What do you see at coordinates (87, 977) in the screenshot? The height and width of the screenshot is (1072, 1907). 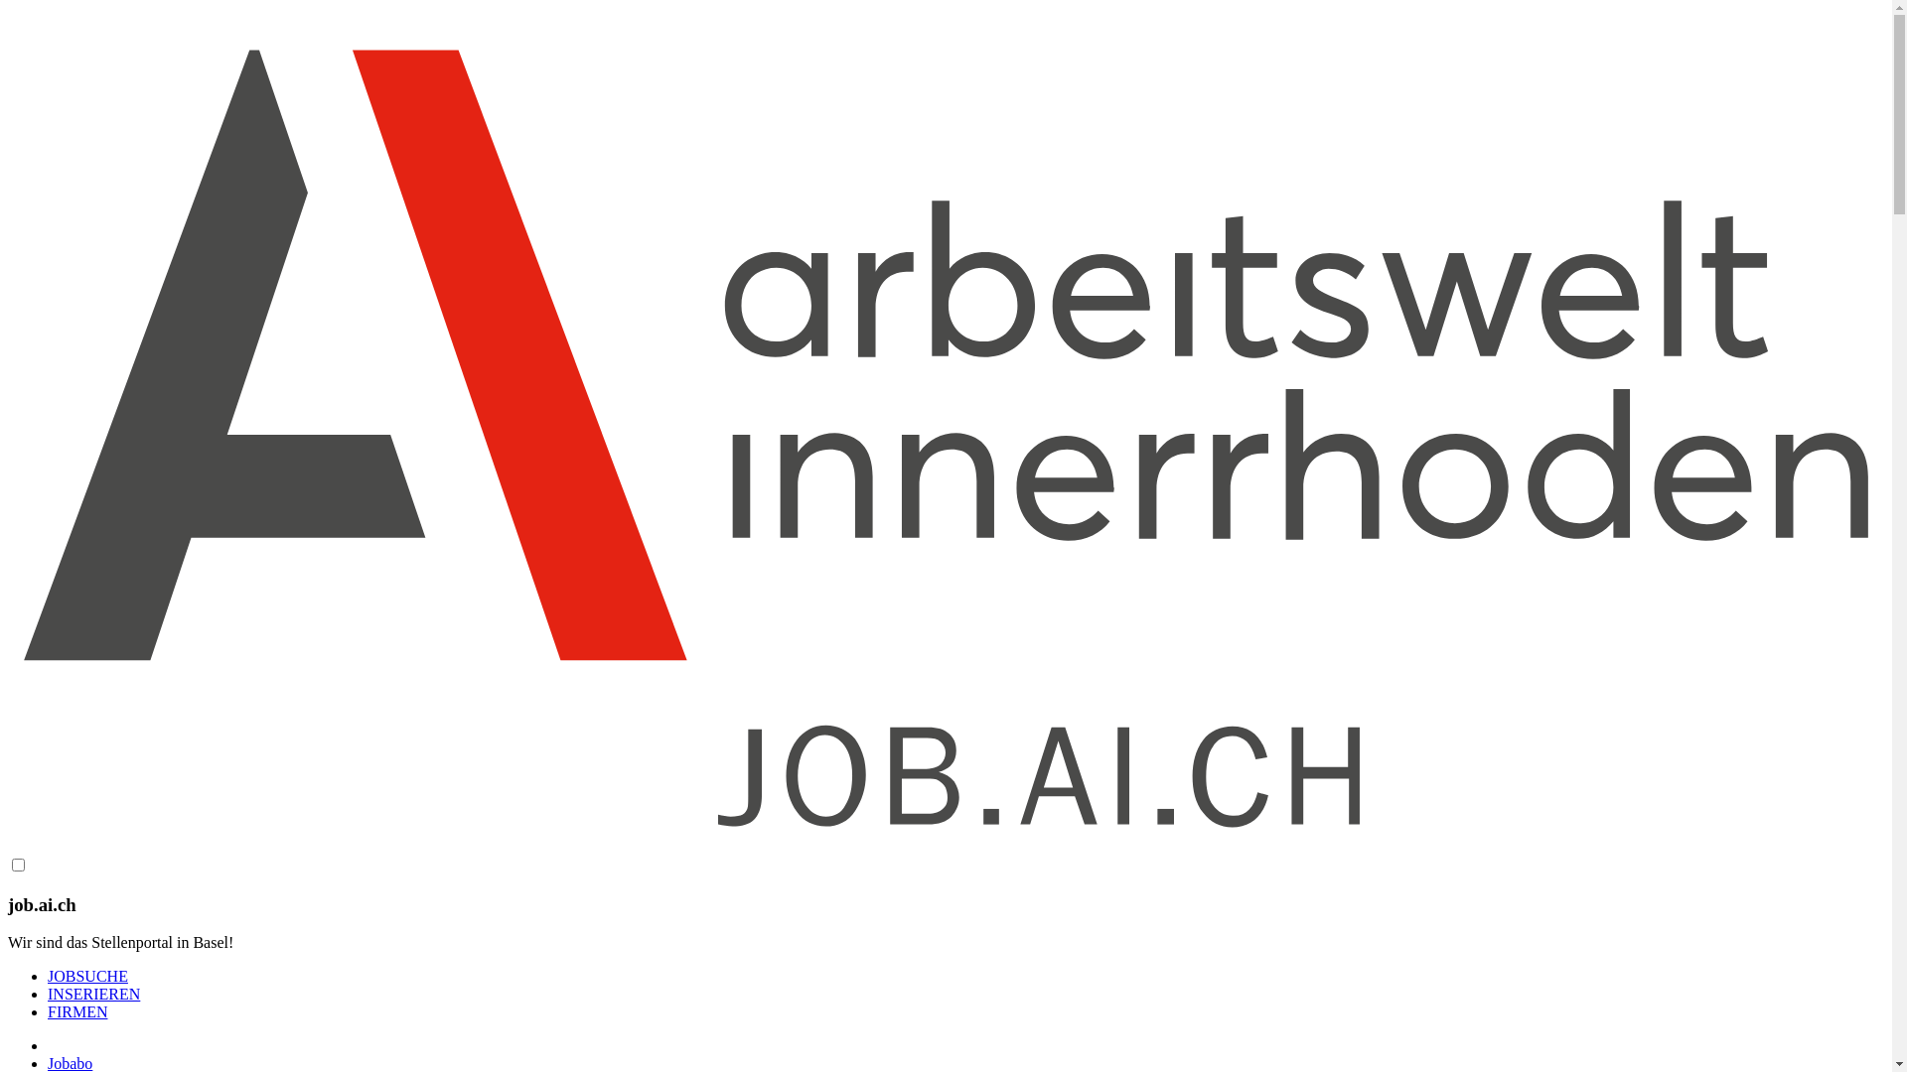 I see `JOBSUCHE` at bounding box center [87, 977].